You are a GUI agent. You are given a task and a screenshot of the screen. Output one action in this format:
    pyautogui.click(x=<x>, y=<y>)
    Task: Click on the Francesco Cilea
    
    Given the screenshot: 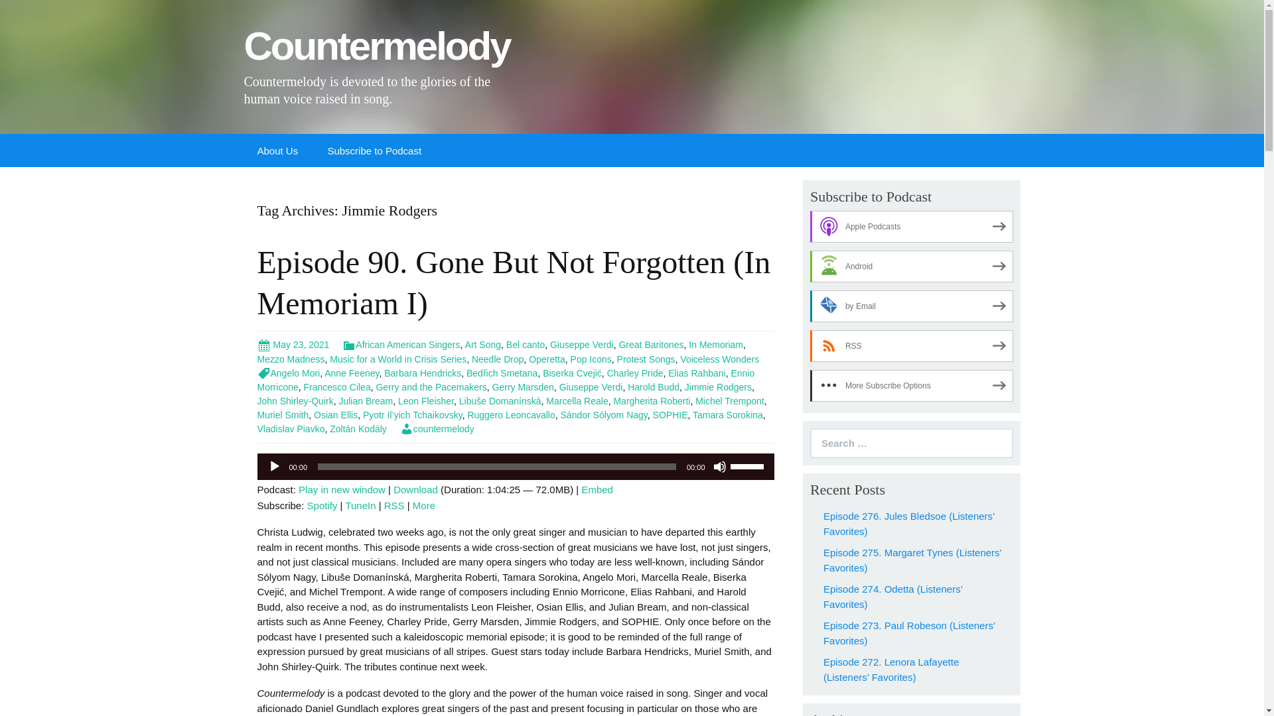 What is the action you would take?
    pyautogui.click(x=337, y=387)
    